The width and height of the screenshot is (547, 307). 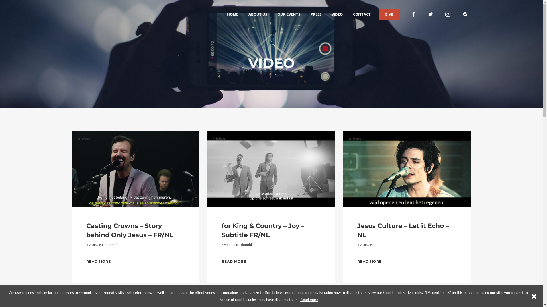 What do you see at coordinates (362, 14) in the screenshot?
I see `CONTACT` at bounding box center [362, 14].